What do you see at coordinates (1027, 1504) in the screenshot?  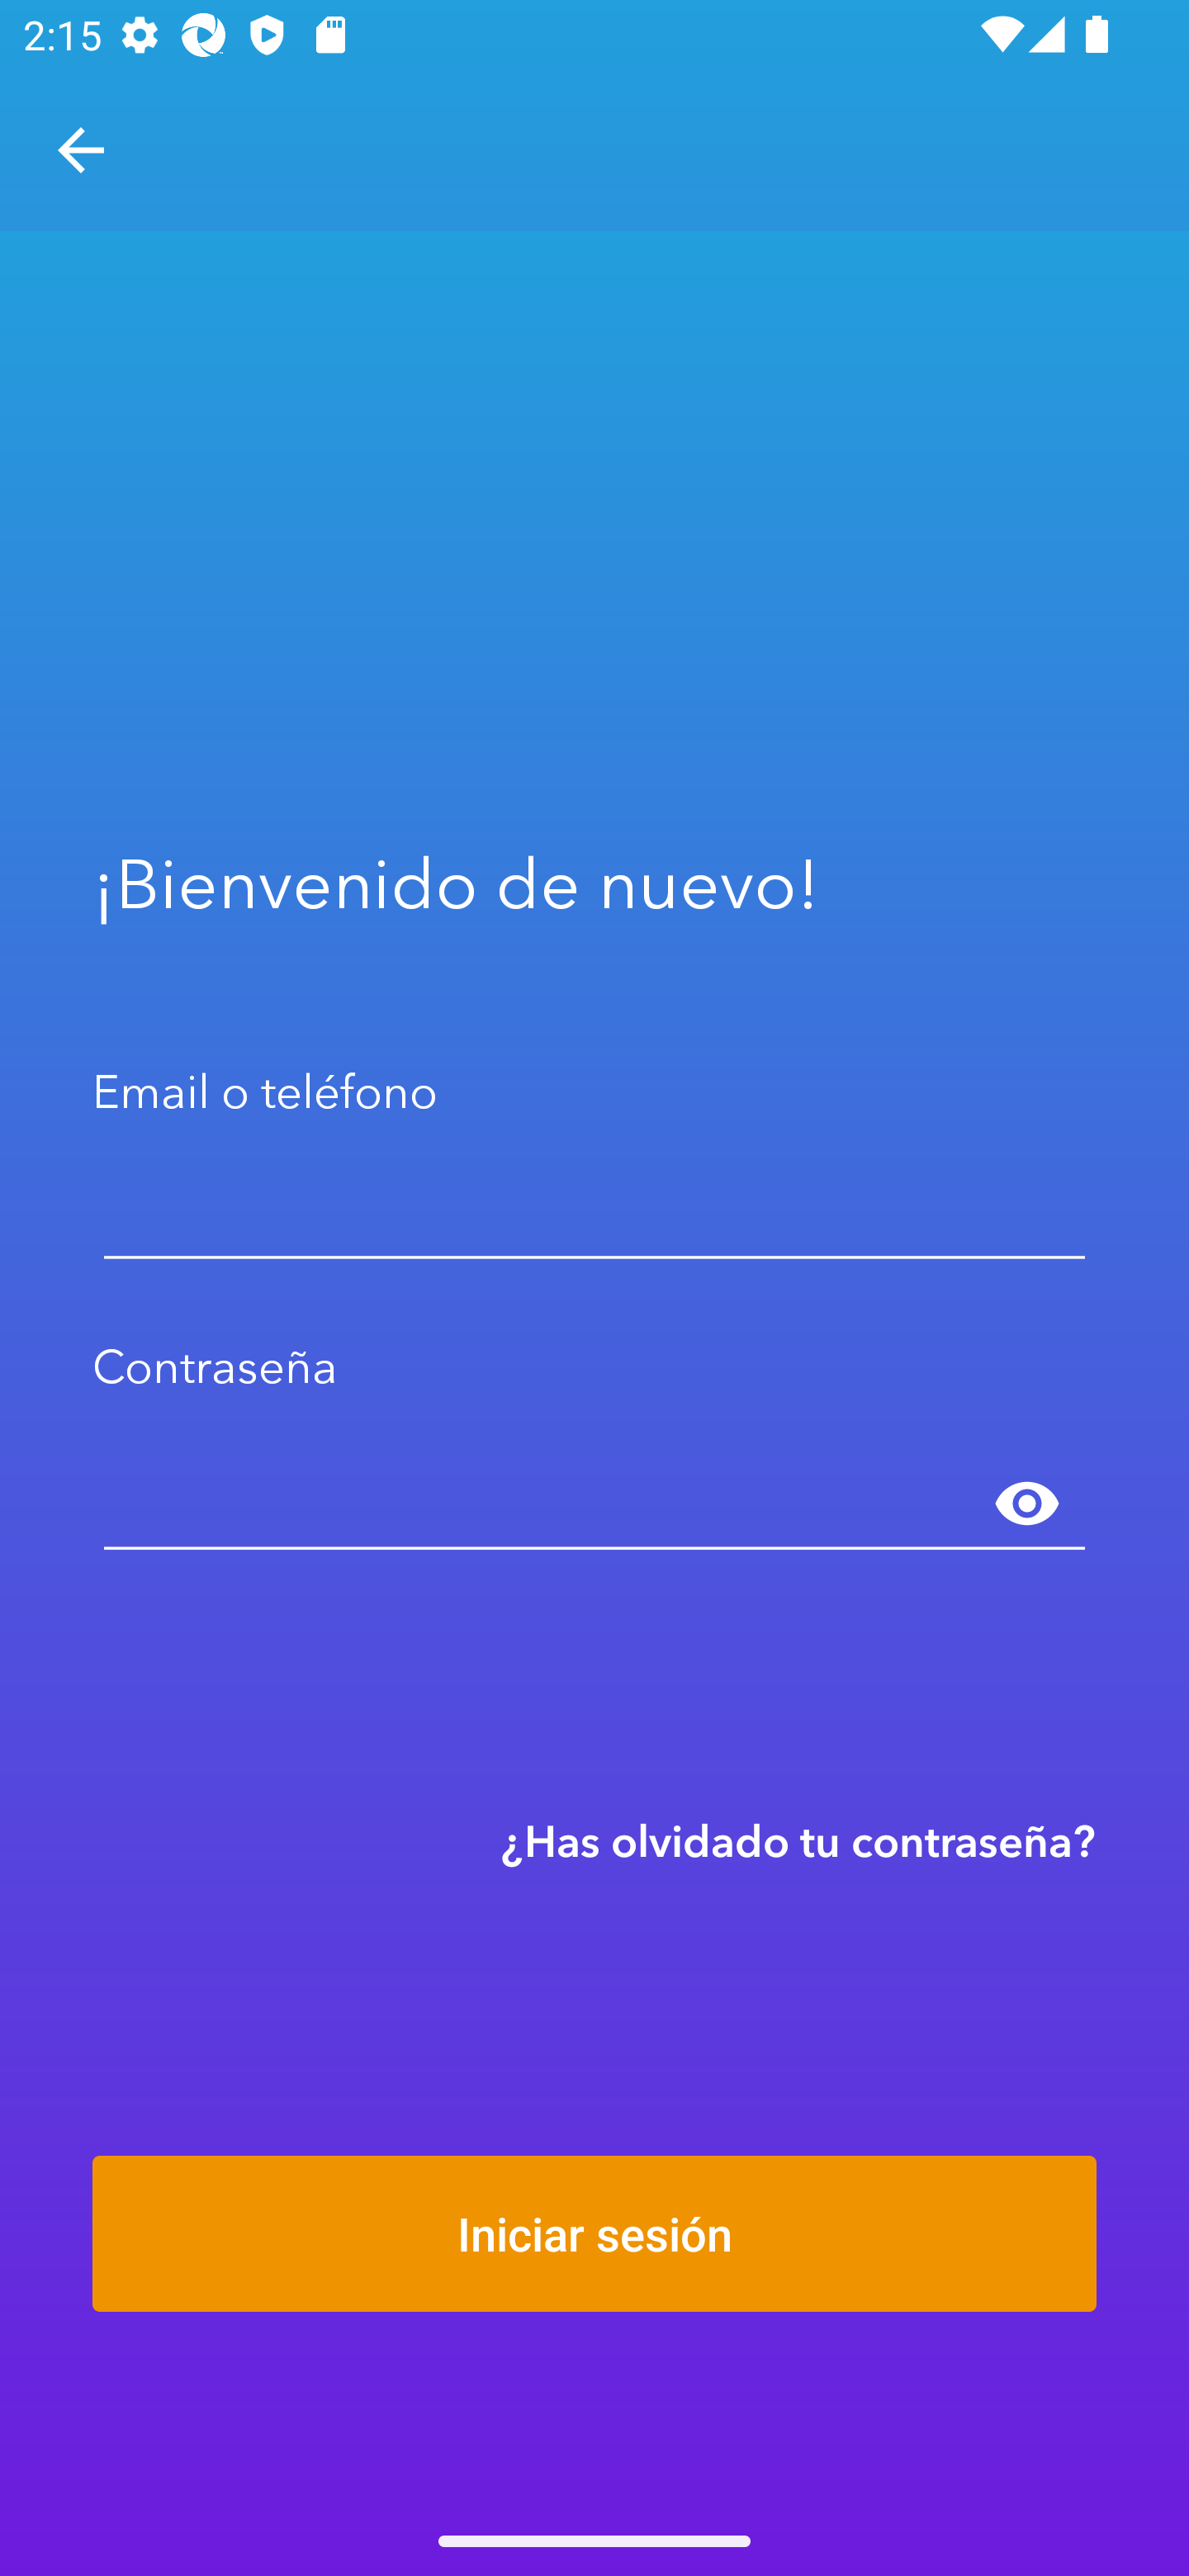 I see `Mostrar contraseña` at bounding box center [1027, 1504].